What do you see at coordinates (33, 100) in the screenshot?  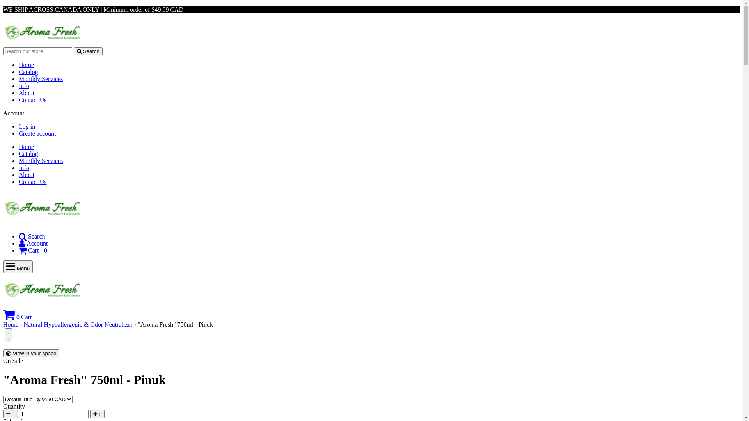 I see `Contact Us` at bounding box center [33, 100].